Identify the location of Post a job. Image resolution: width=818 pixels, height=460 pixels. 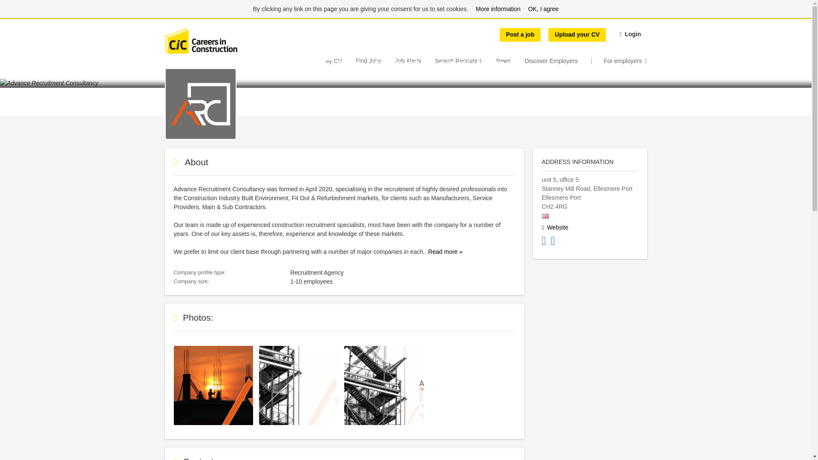
(520, 17).